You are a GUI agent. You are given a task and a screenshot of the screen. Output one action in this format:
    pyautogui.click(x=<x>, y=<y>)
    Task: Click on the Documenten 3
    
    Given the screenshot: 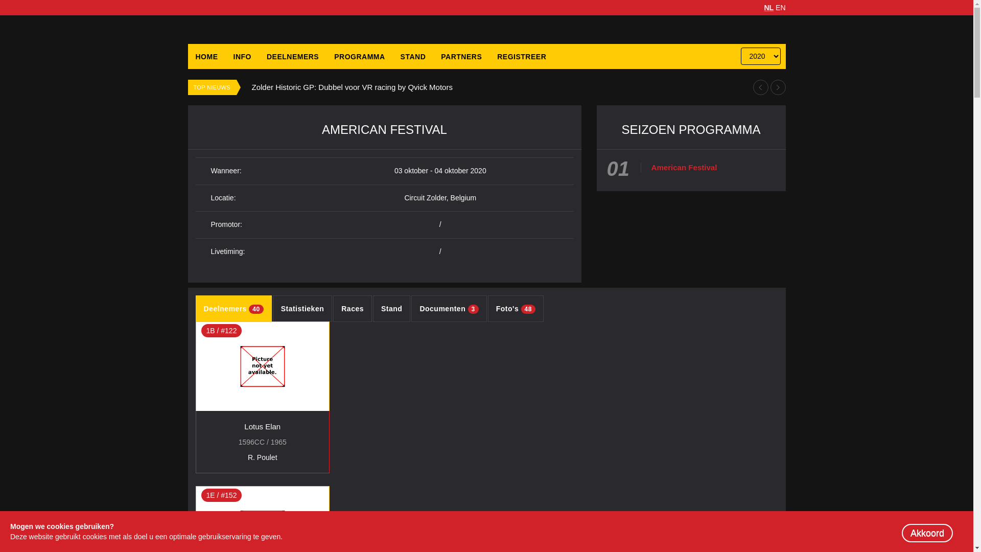 What is the action you would take?
    pyautogui.click(x=449, y=309)
    